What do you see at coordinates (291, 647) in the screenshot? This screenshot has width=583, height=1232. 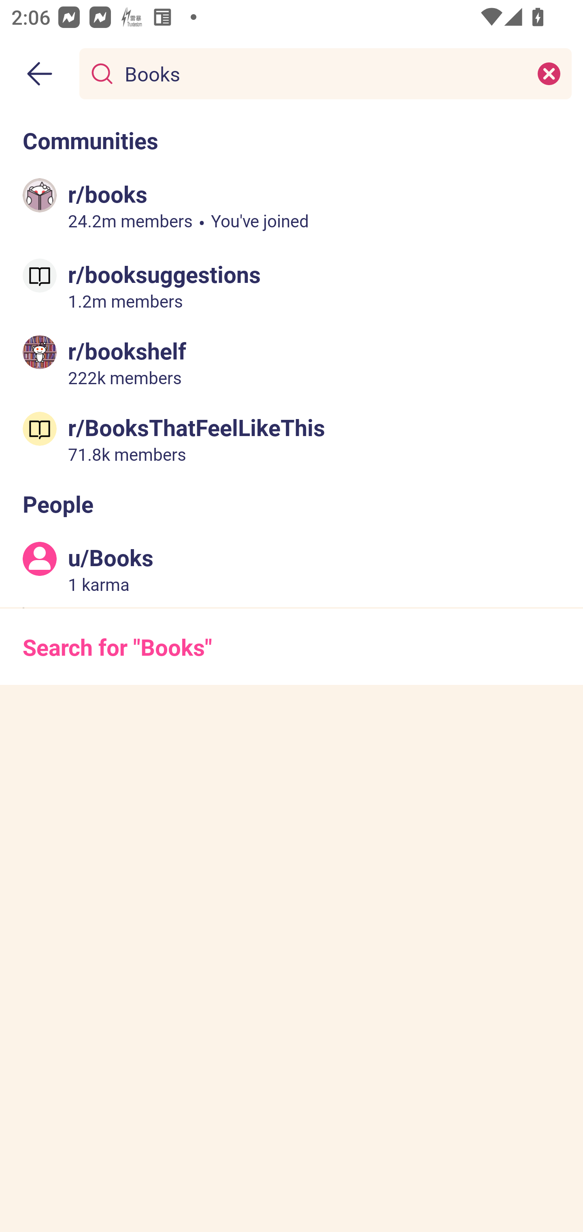 I see `Search for "Books"` at bounding box center [291, 647].